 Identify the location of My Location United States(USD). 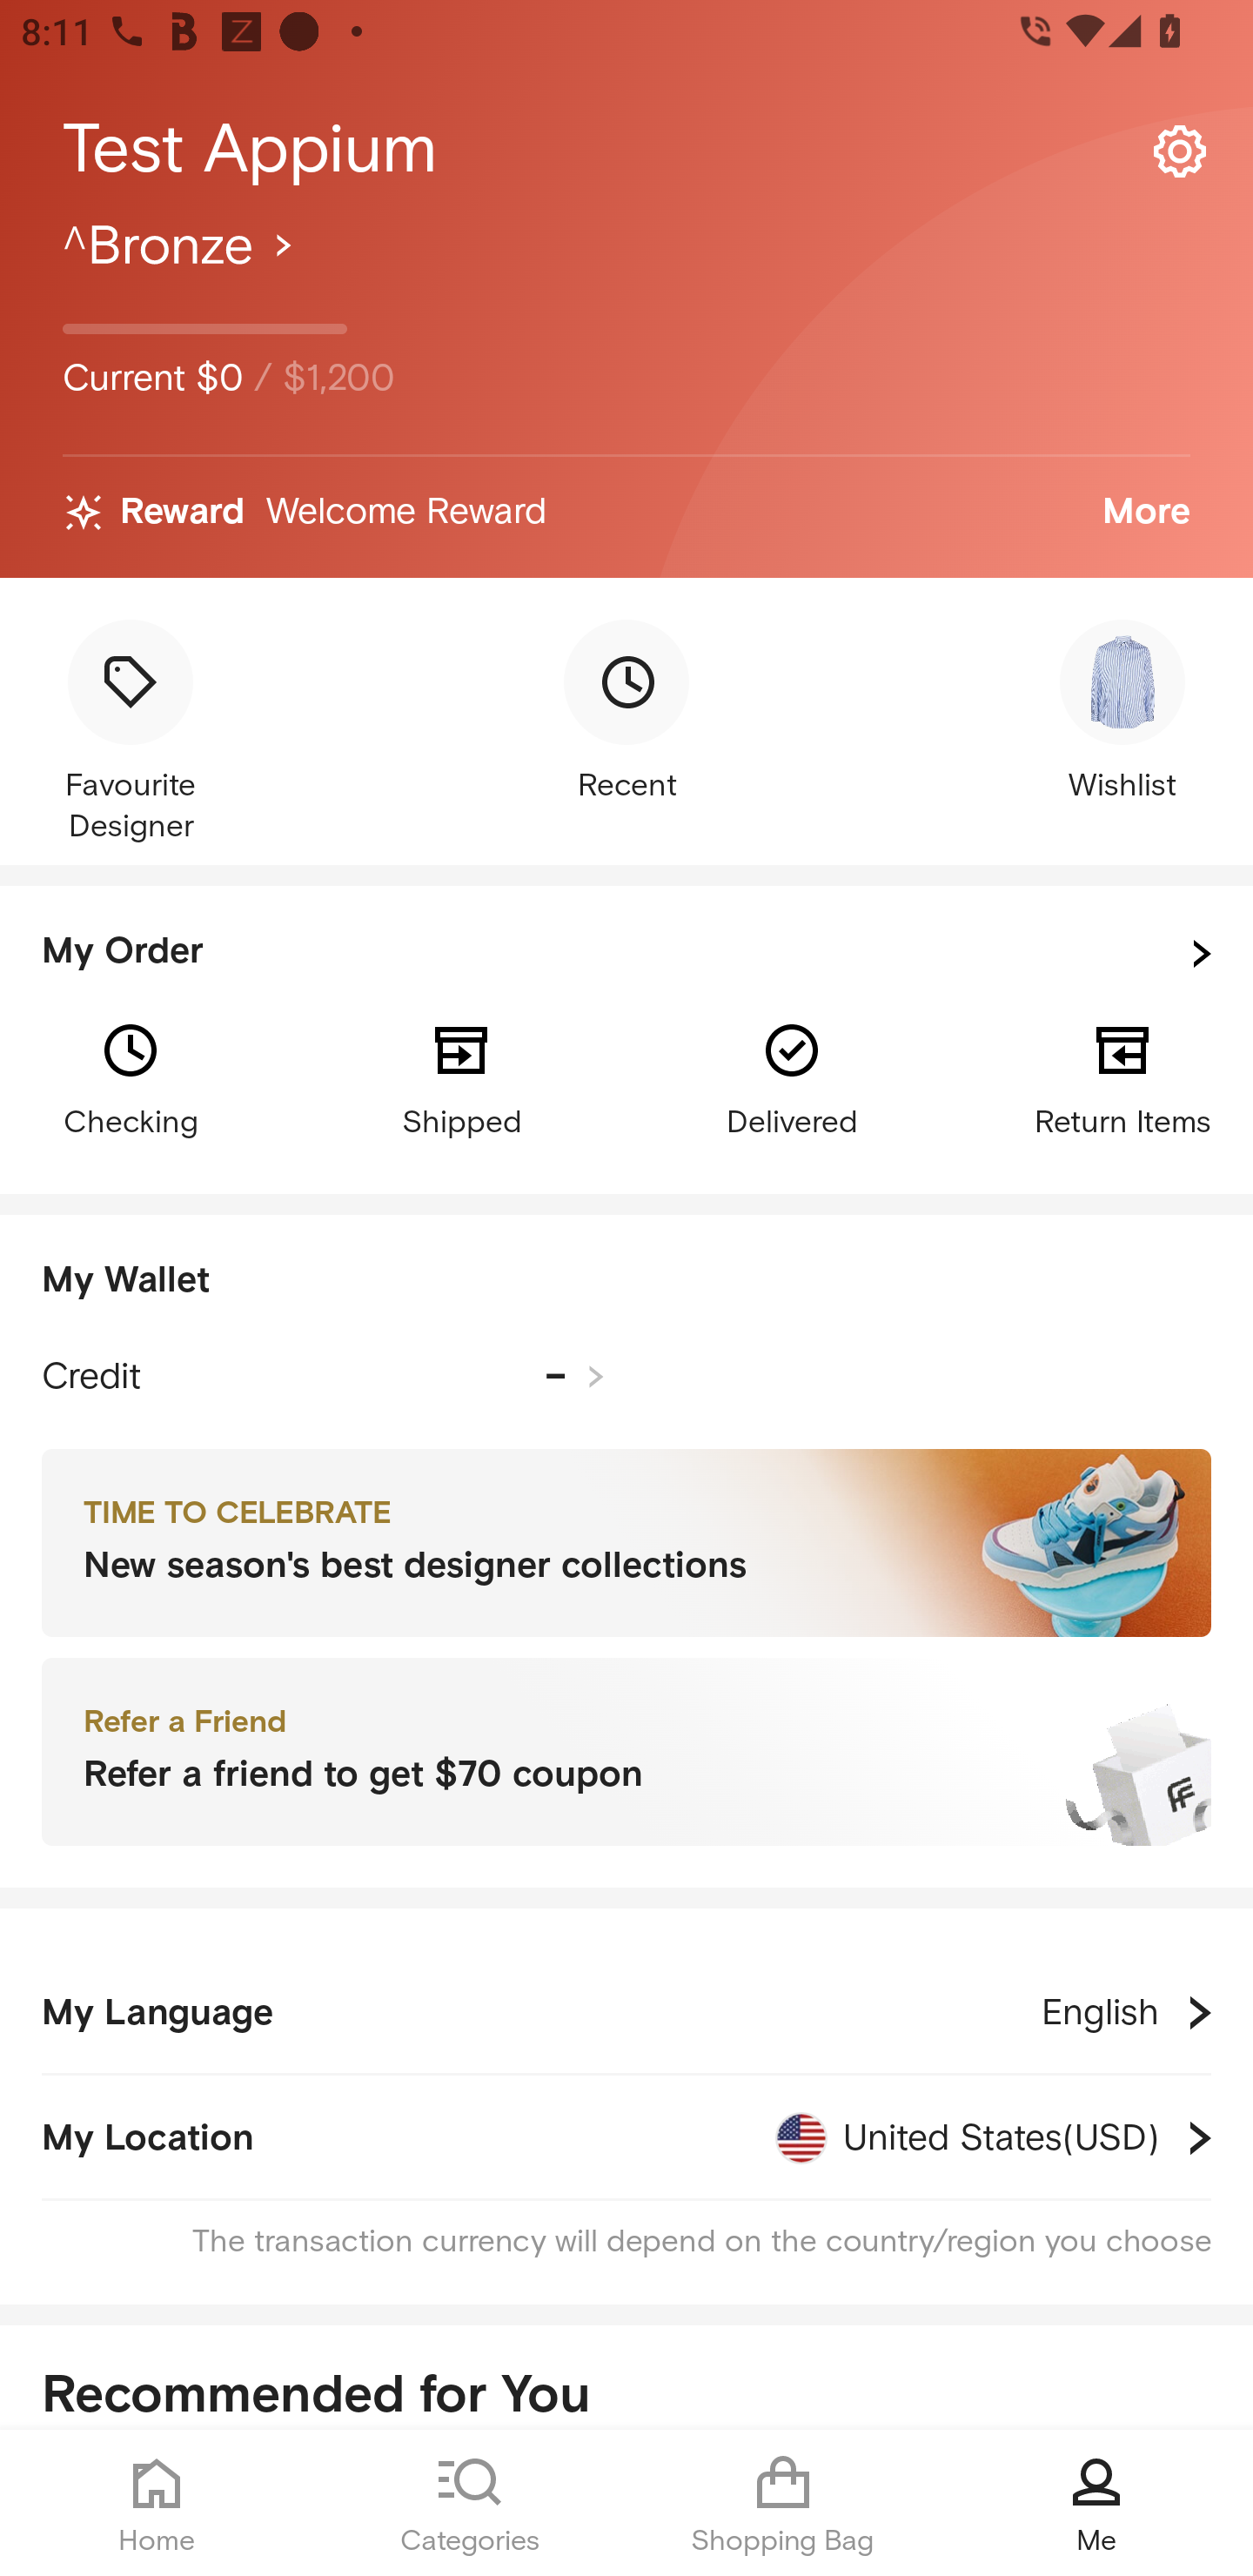
(626, 2137).